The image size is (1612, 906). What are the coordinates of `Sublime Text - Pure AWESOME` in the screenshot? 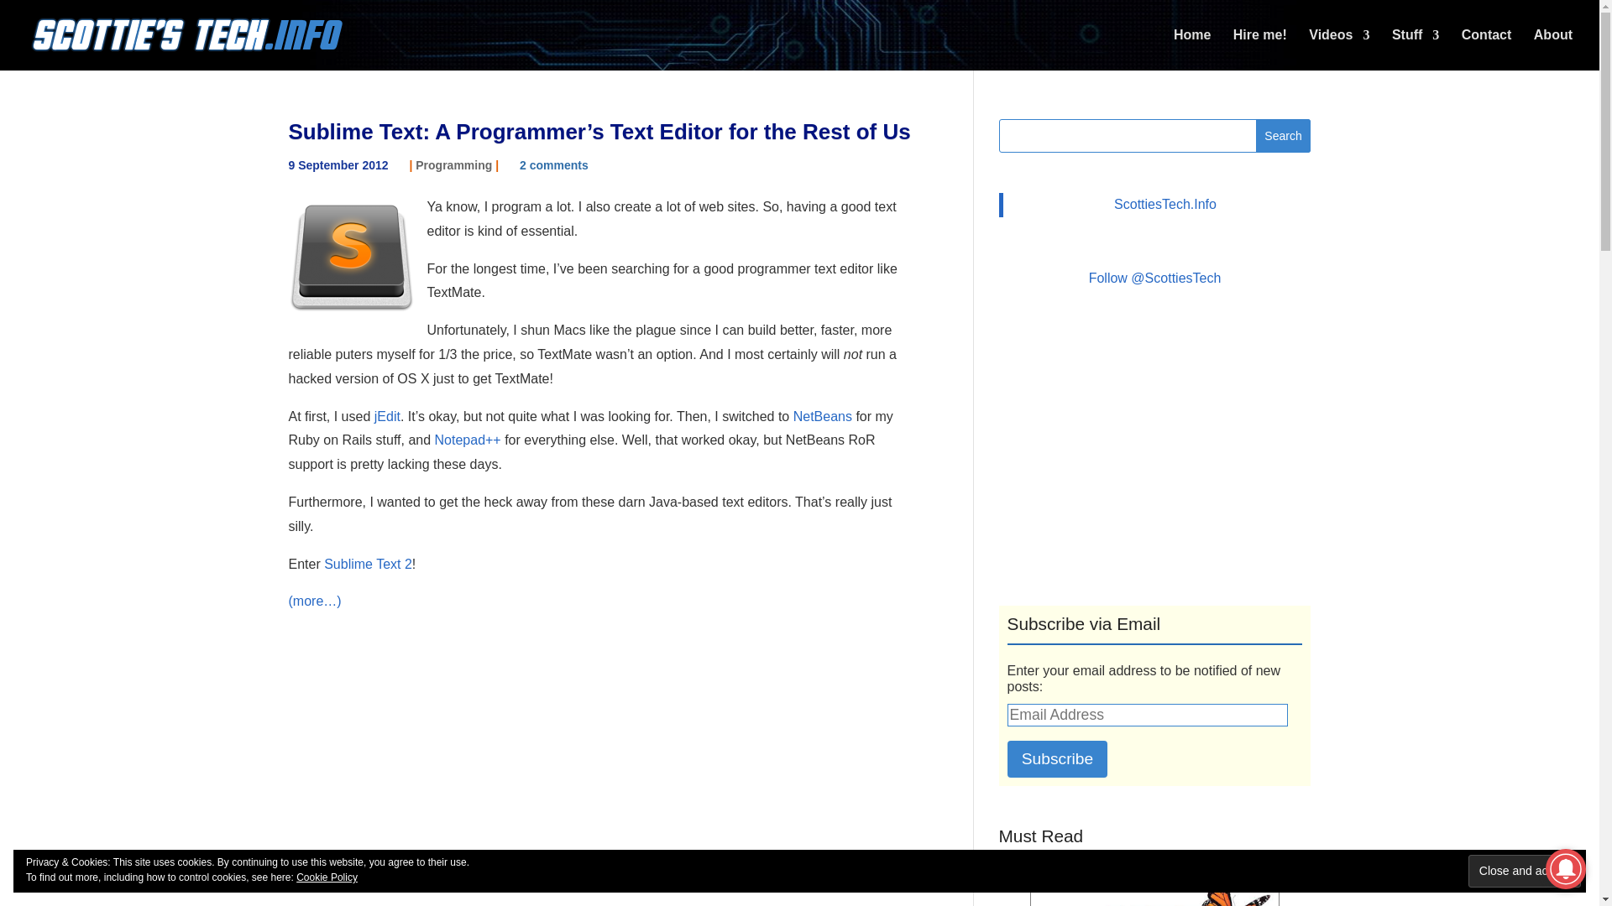 It's located at (368, 564).